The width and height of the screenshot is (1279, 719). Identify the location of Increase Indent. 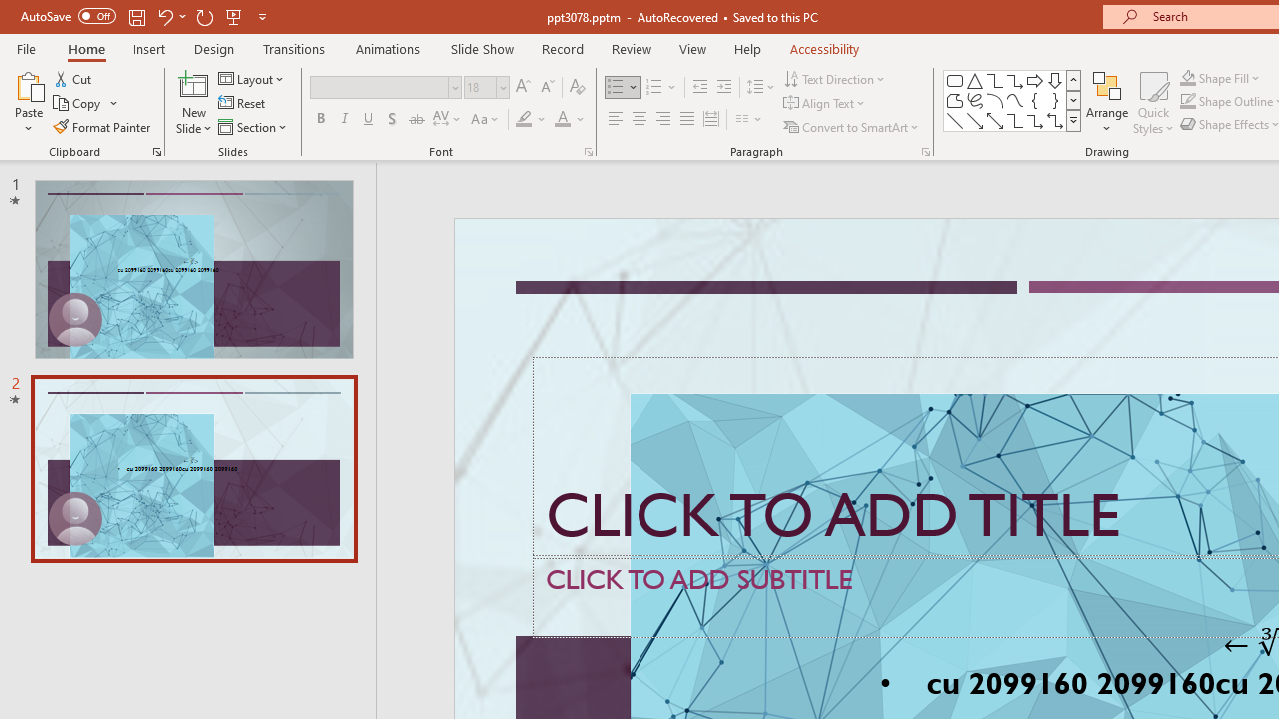
(724, 88).